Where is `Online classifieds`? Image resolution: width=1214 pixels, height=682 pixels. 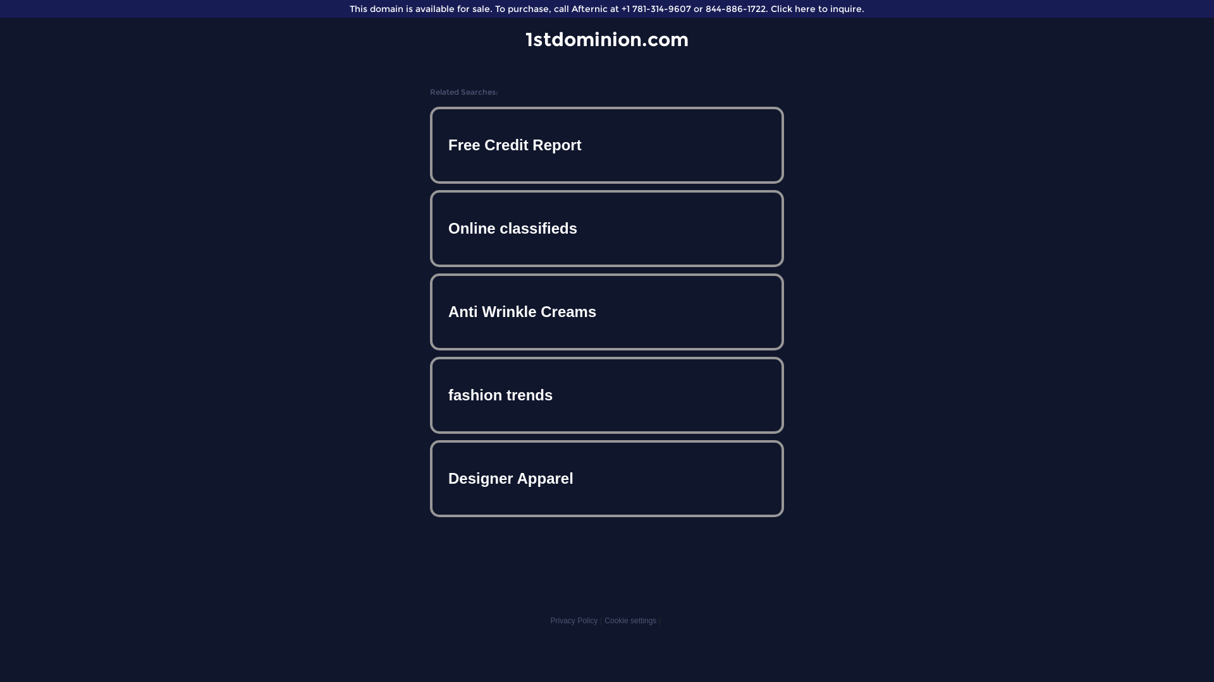 Online classifieds is located at coordinates (607, 229).